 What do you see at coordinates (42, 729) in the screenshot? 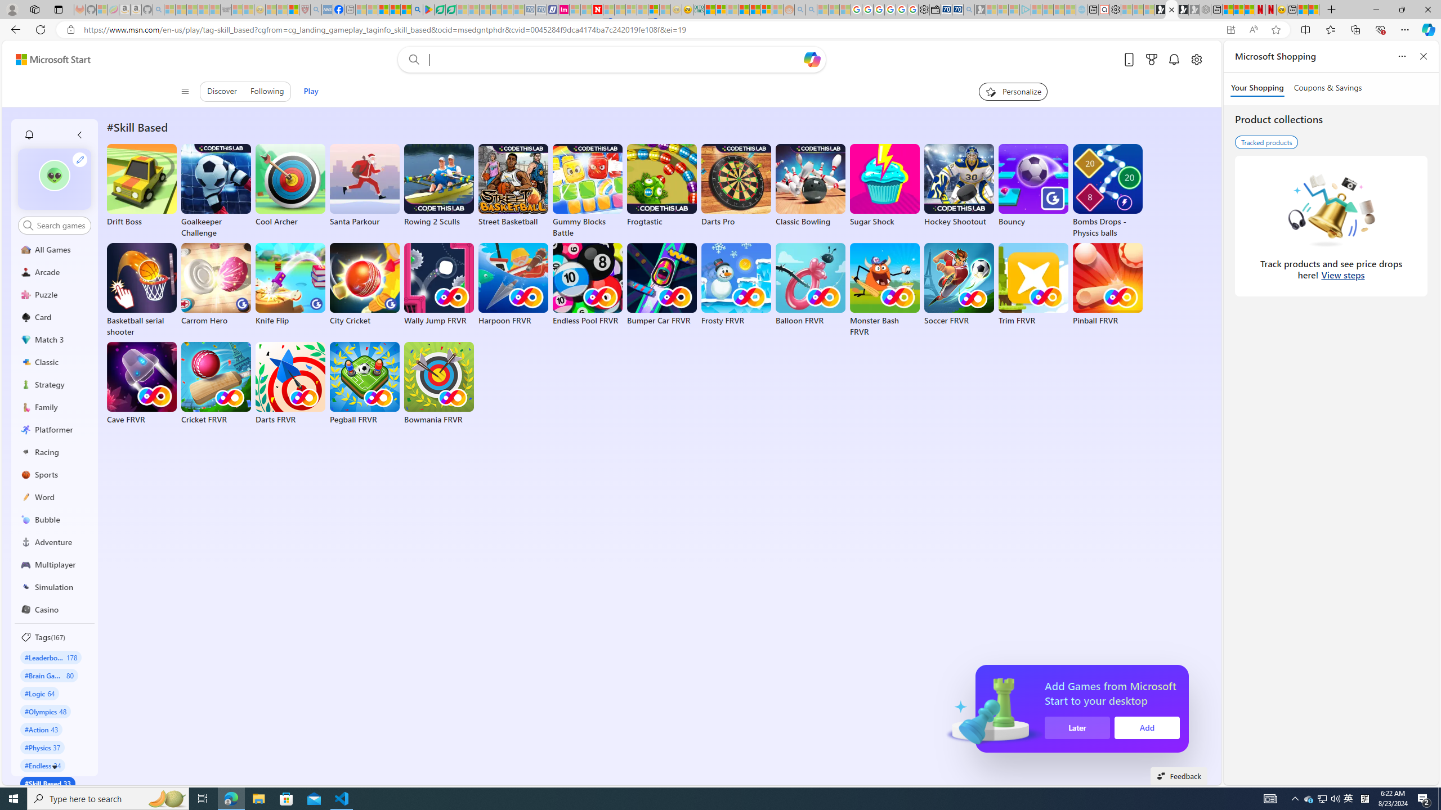
I see `#Action 43` at bounding box center [42, 729].